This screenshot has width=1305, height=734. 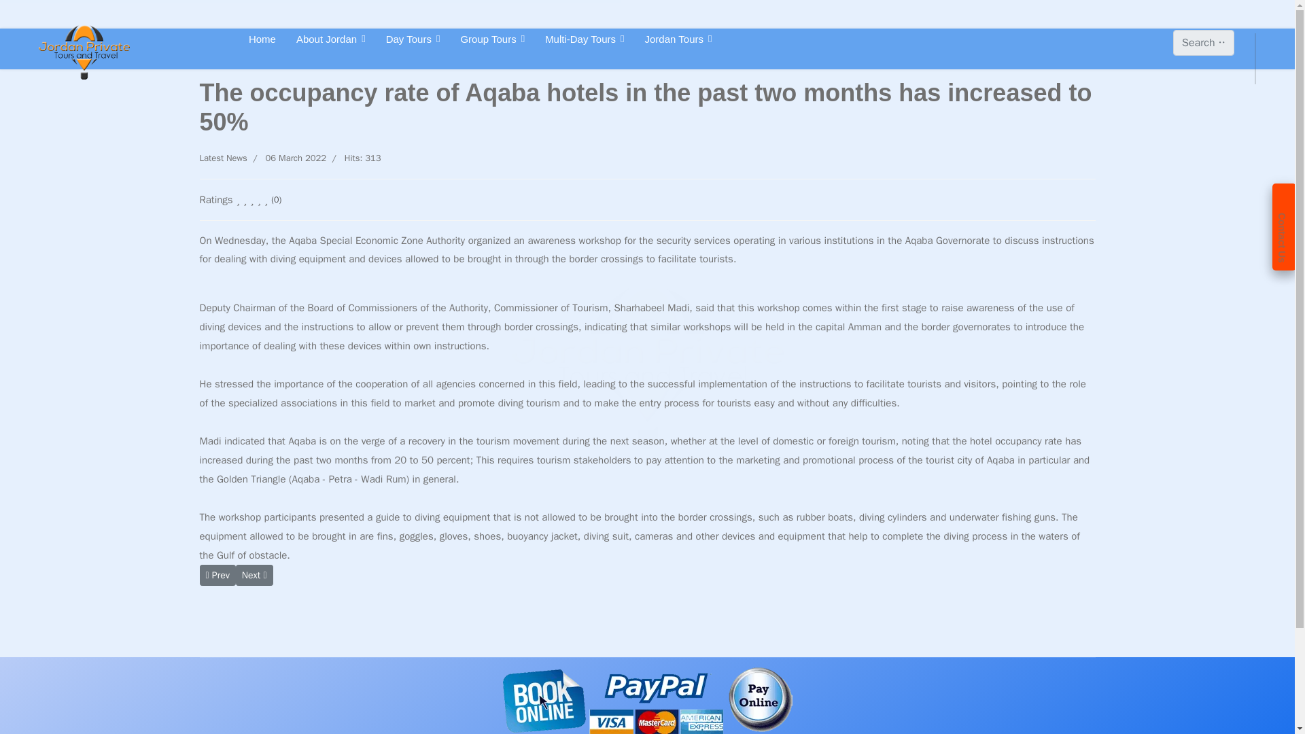 I want to click on Day Tours, so click(x=413, y=38).